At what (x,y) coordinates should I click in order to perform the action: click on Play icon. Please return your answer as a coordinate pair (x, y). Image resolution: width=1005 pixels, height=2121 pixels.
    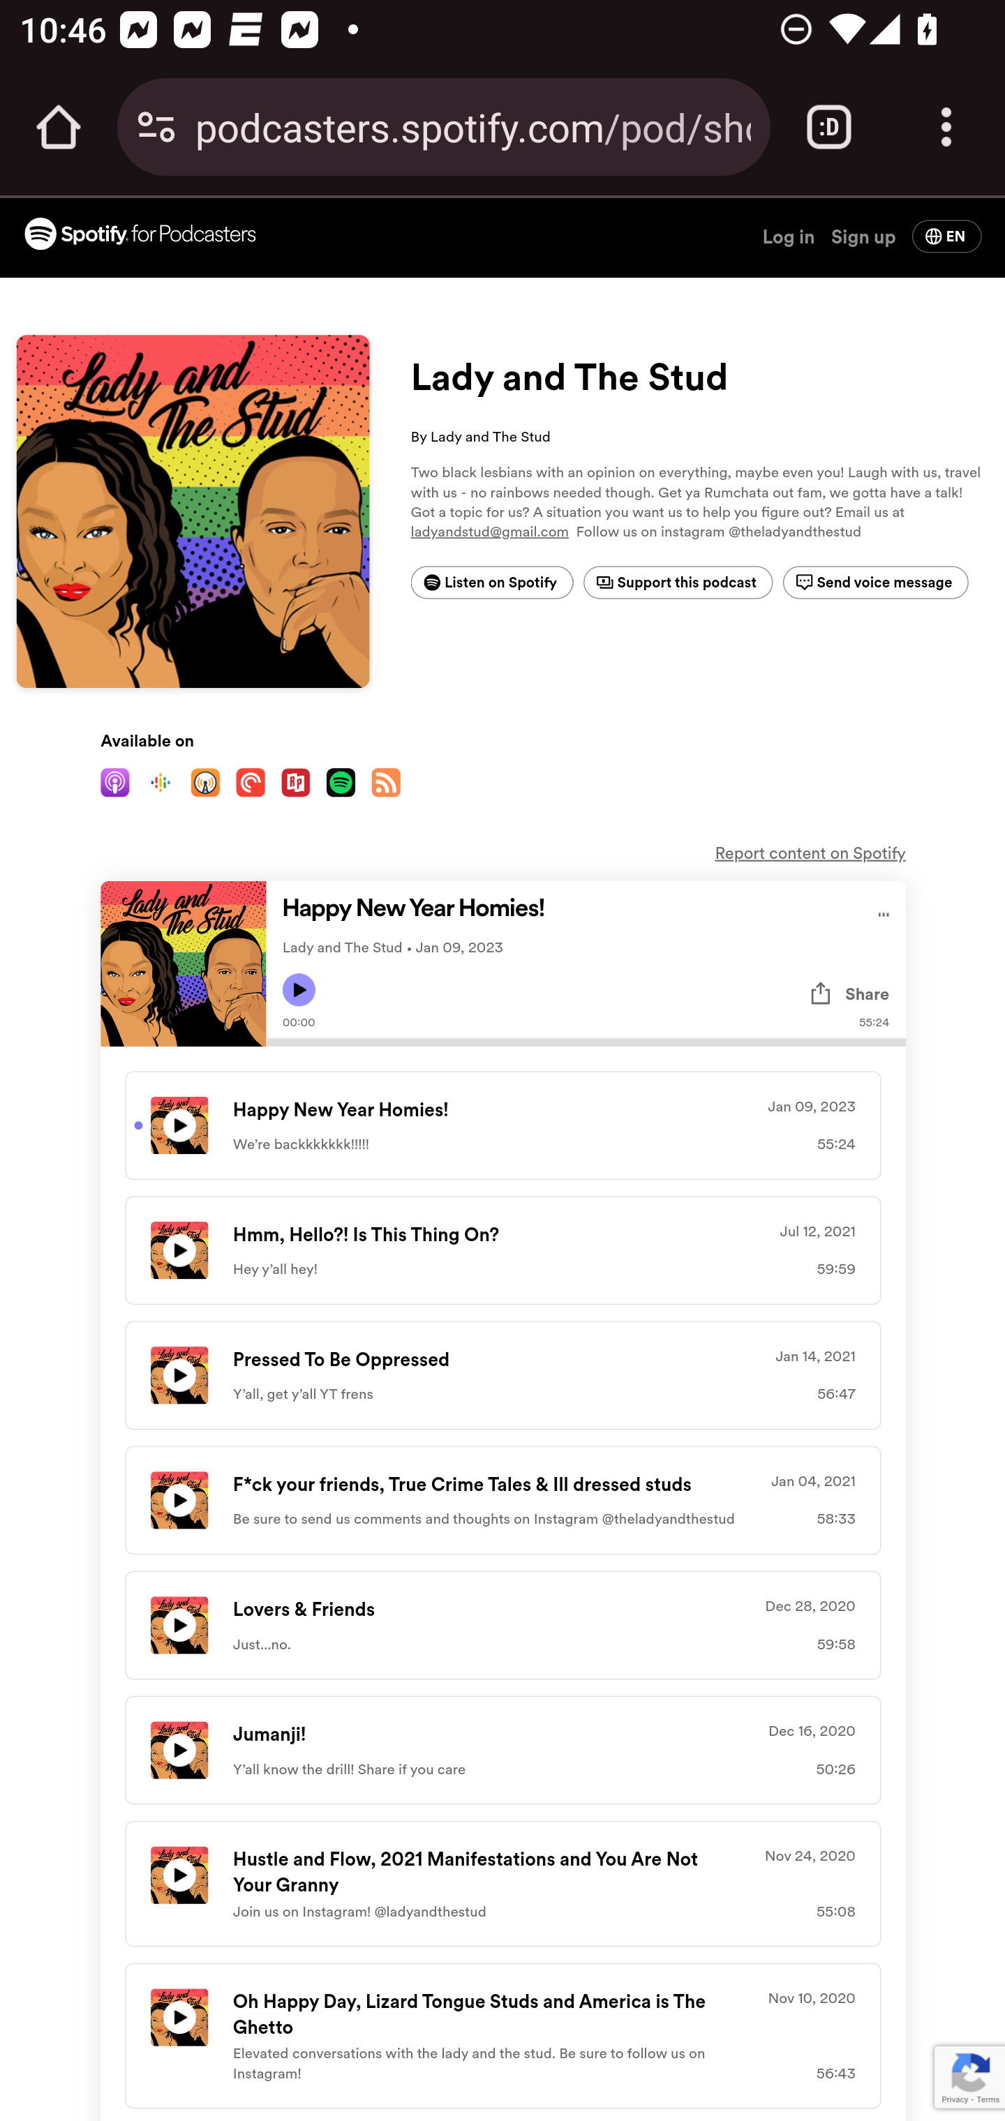
    Looking at the image, I should click on (299, 989).